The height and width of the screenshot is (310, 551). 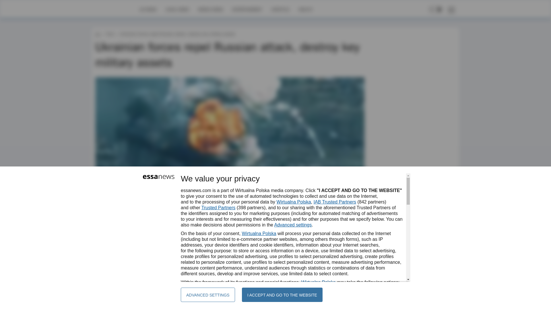 What do you see at coordinates (112, 243) in the screenshot?
I see `MT` at bounding box center [112, 243].